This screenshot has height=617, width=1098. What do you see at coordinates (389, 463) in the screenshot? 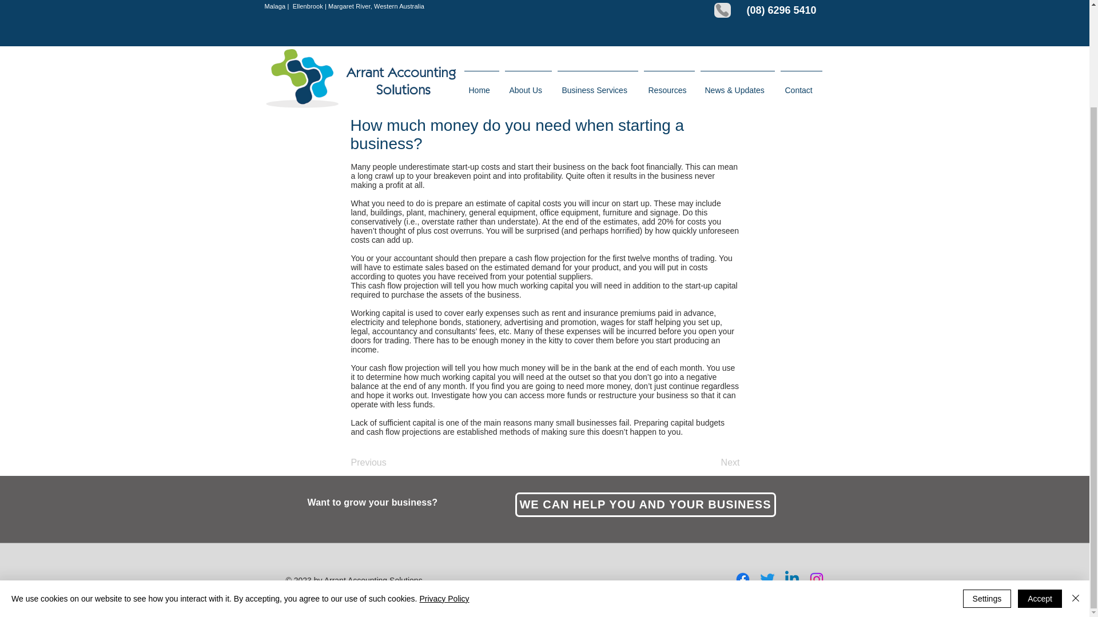
I see `Previous` at bounding box center [389, 463].